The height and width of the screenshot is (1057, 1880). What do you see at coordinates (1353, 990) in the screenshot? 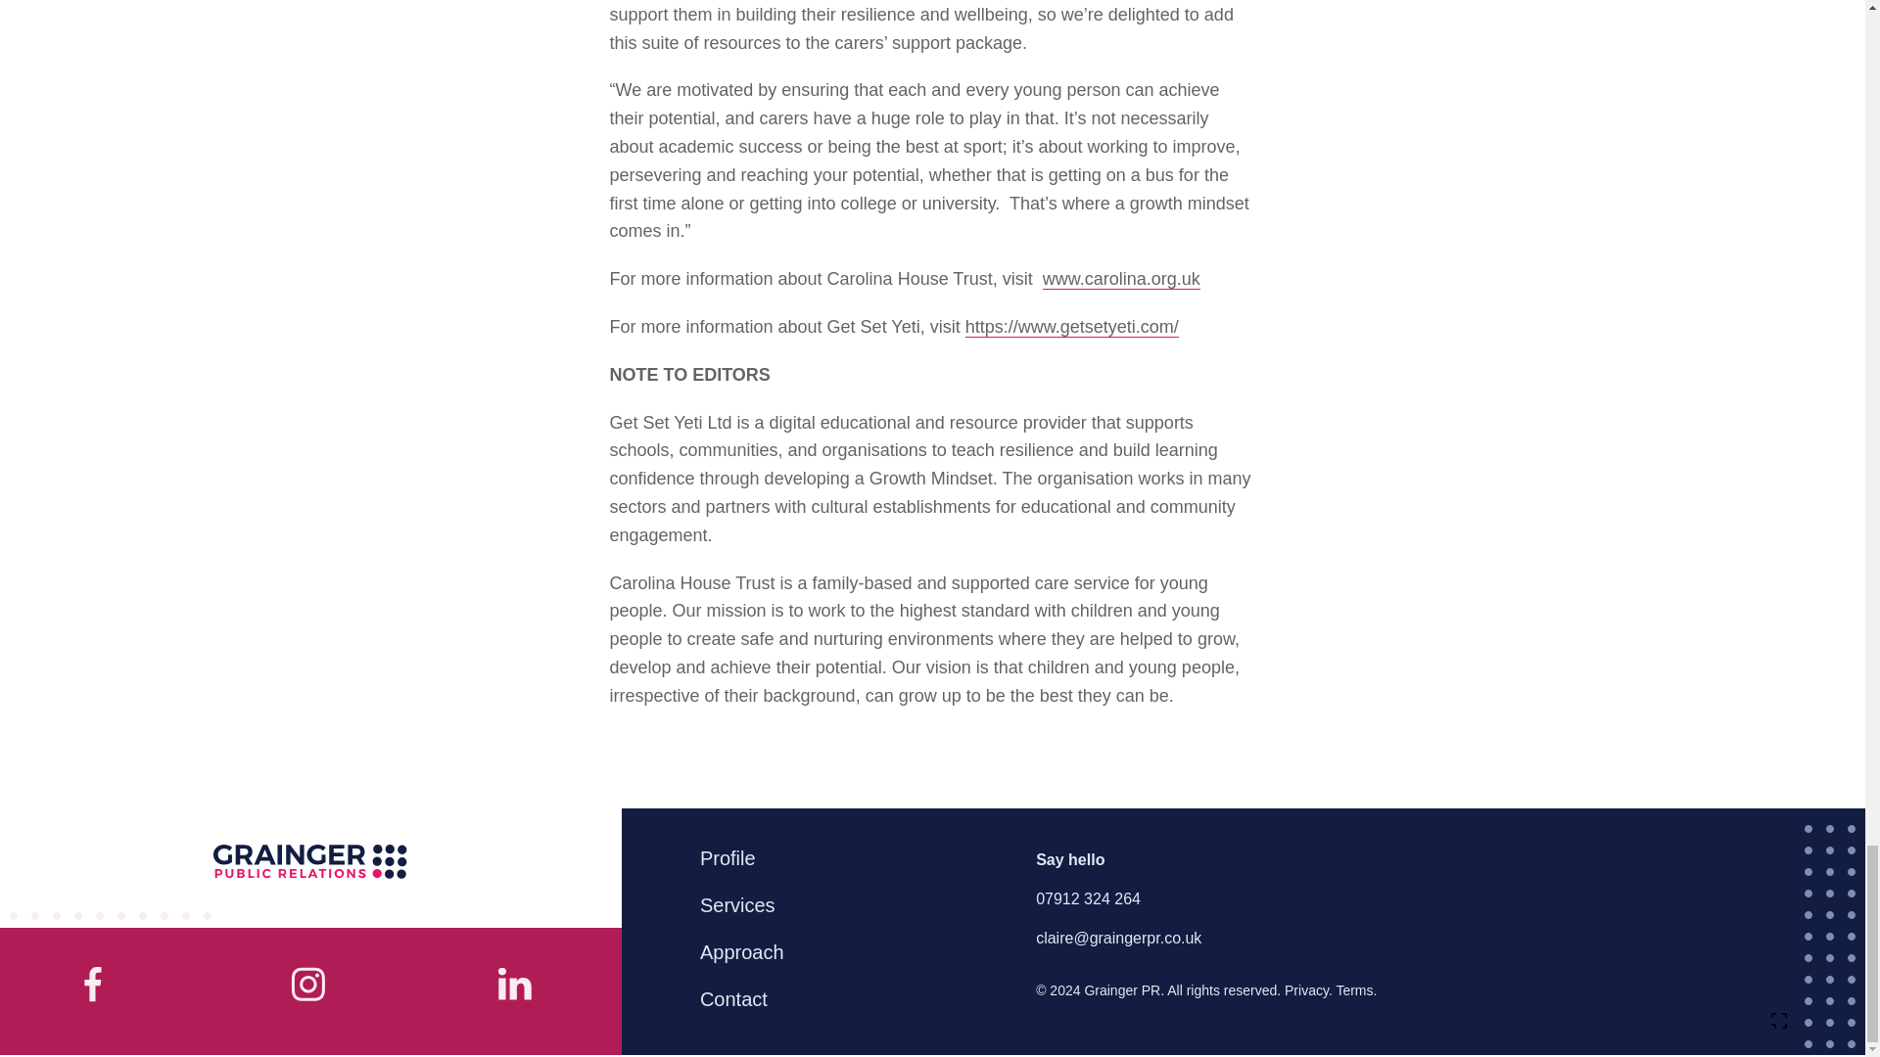
I see `Terms` at bounding box center [1353, 990].